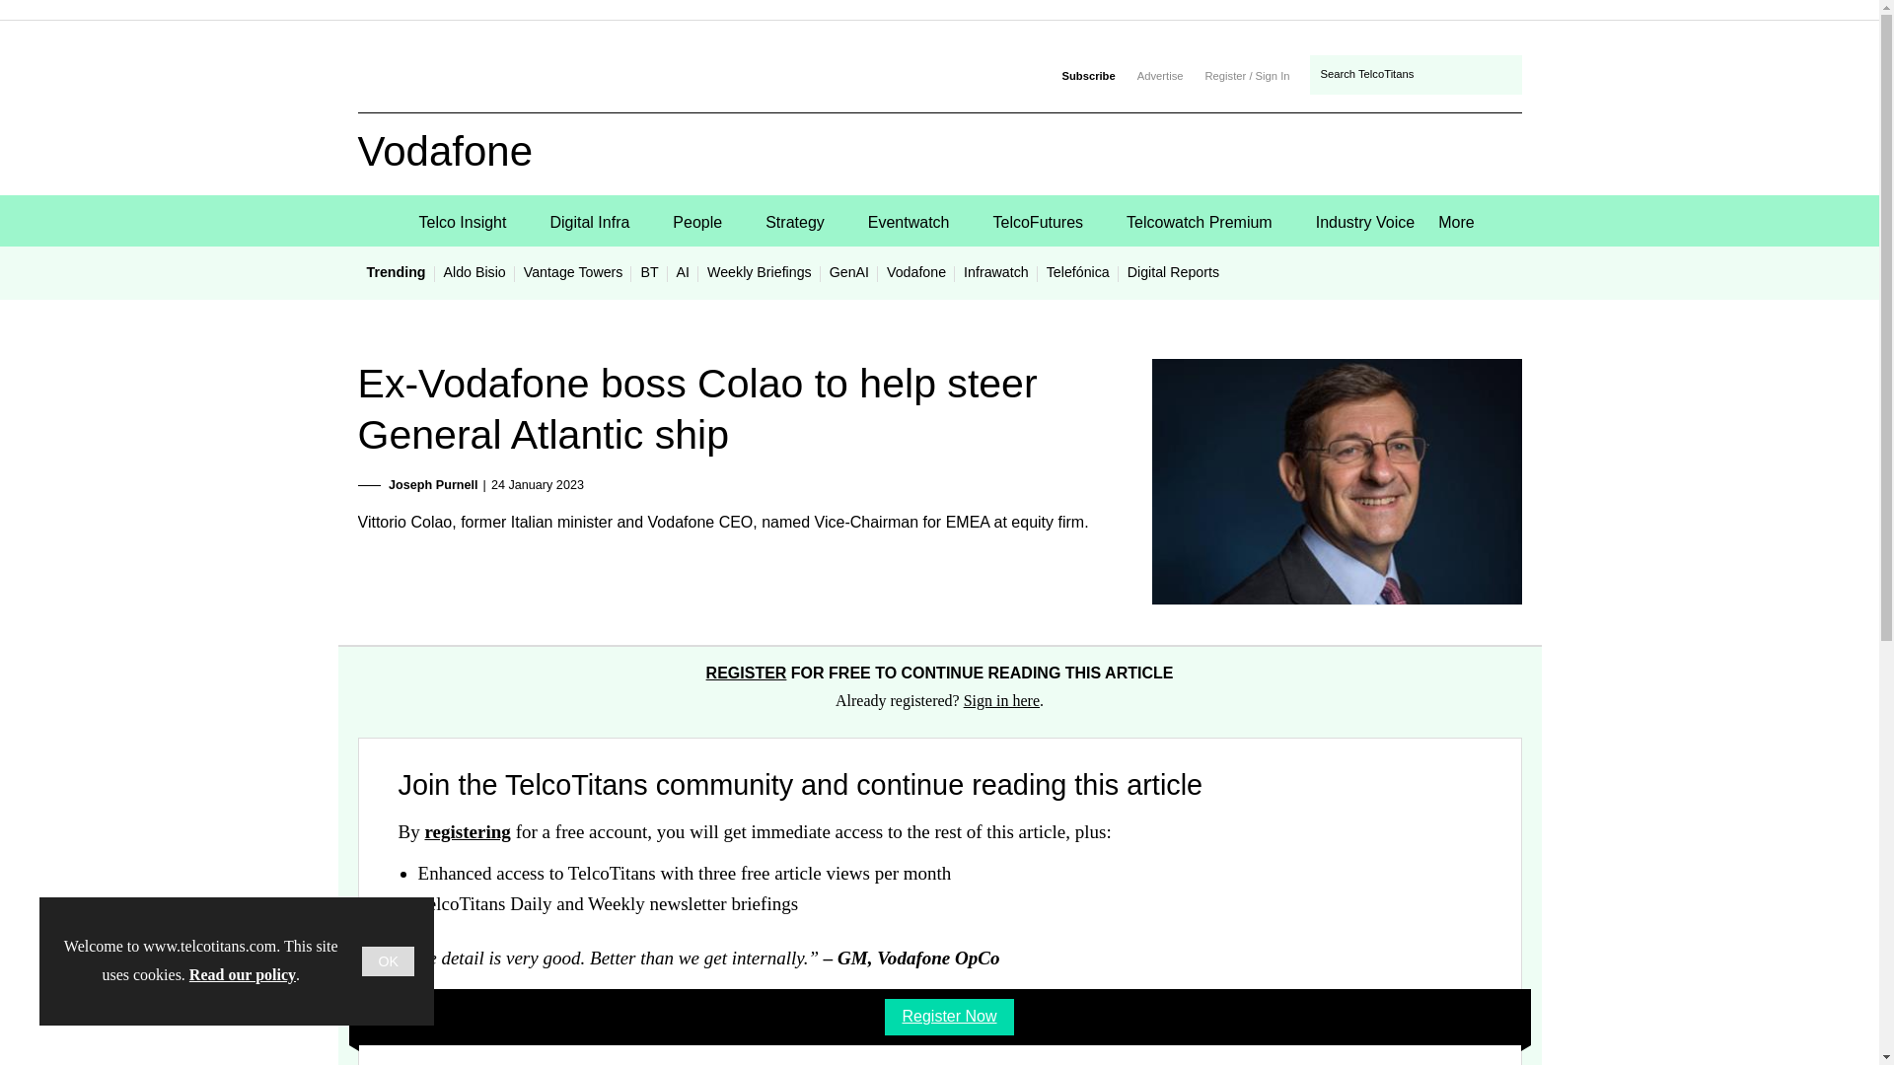 This screenshot has height=1065, width=1894. What do you see at coordinates (996, 272) in the screenshot?
I see `Infrawatch` at bounding box center [996, 272].